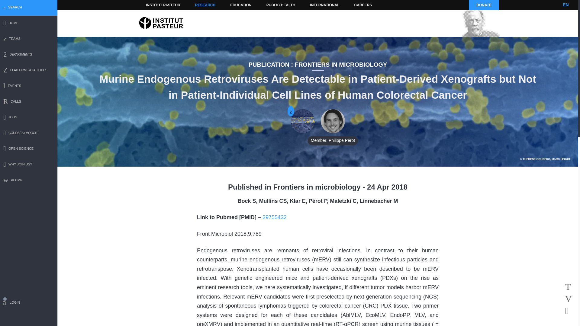 This screenshot has height=326, width=580. Describe the element at coordinates (363, 5) in the screenshot. I see `CAREERS` at that location.